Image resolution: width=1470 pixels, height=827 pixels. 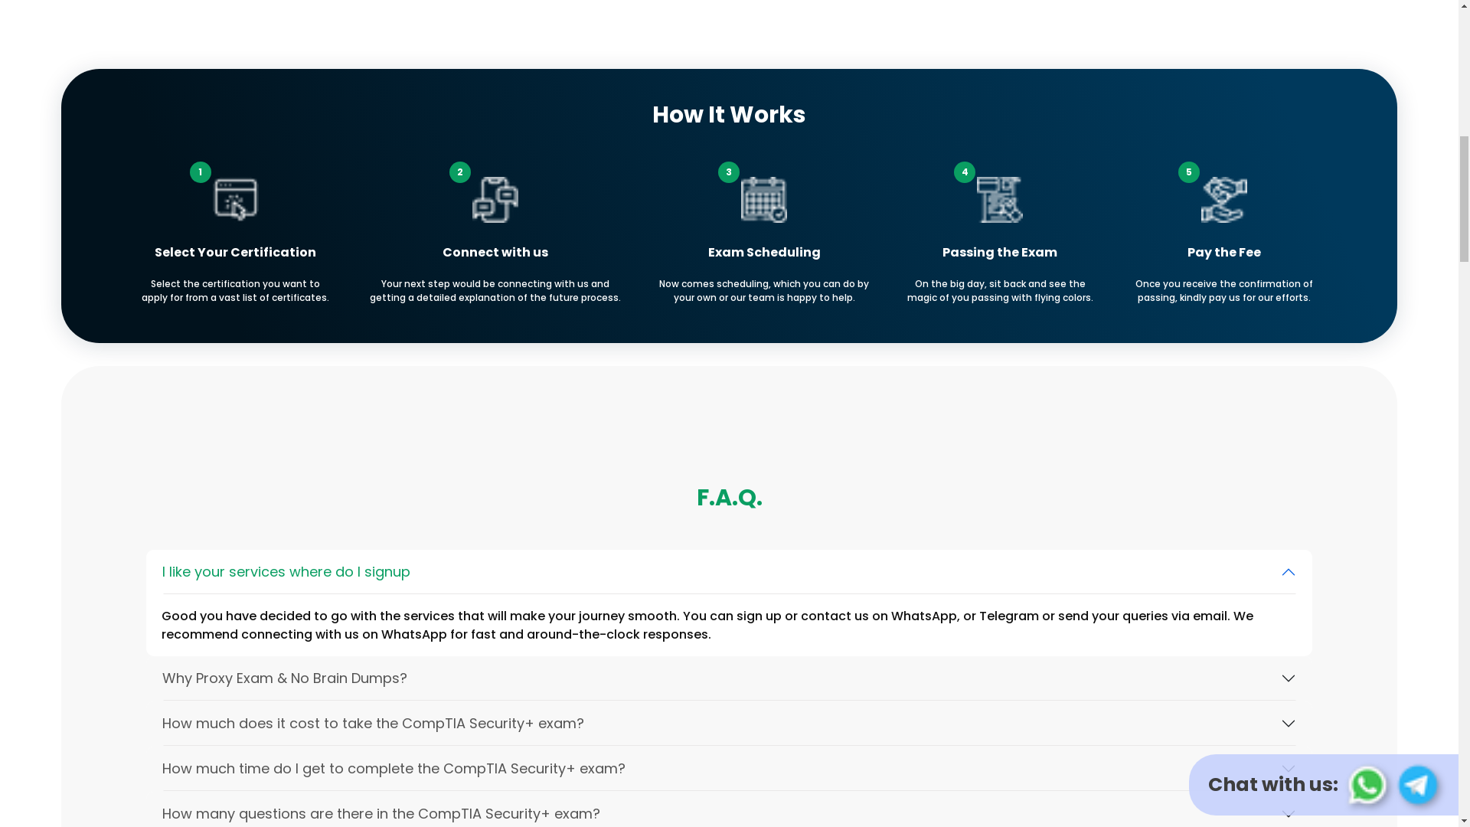 I want to click on I like your services where do I signup, so click(x=729, y=571).